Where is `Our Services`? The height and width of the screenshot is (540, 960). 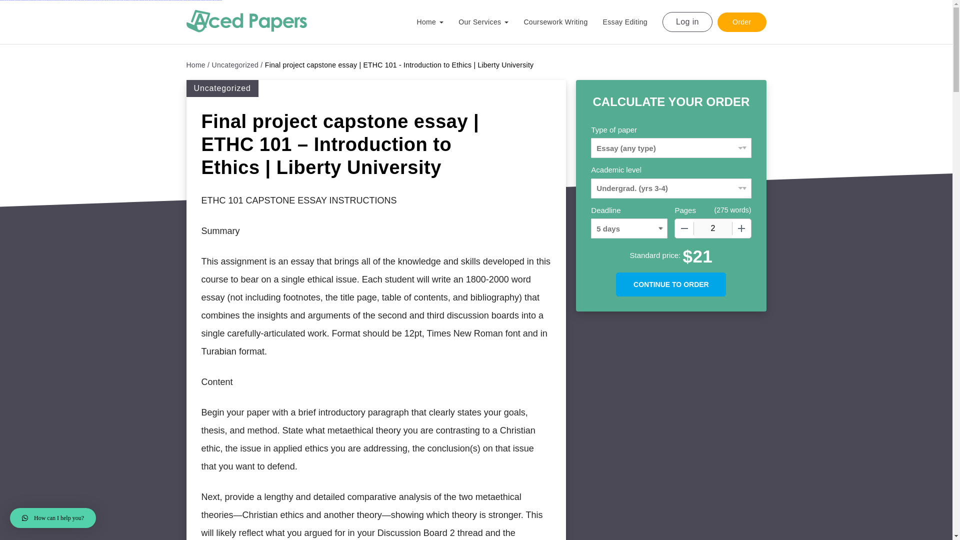
Our Services is located at coordinates (491, 25).